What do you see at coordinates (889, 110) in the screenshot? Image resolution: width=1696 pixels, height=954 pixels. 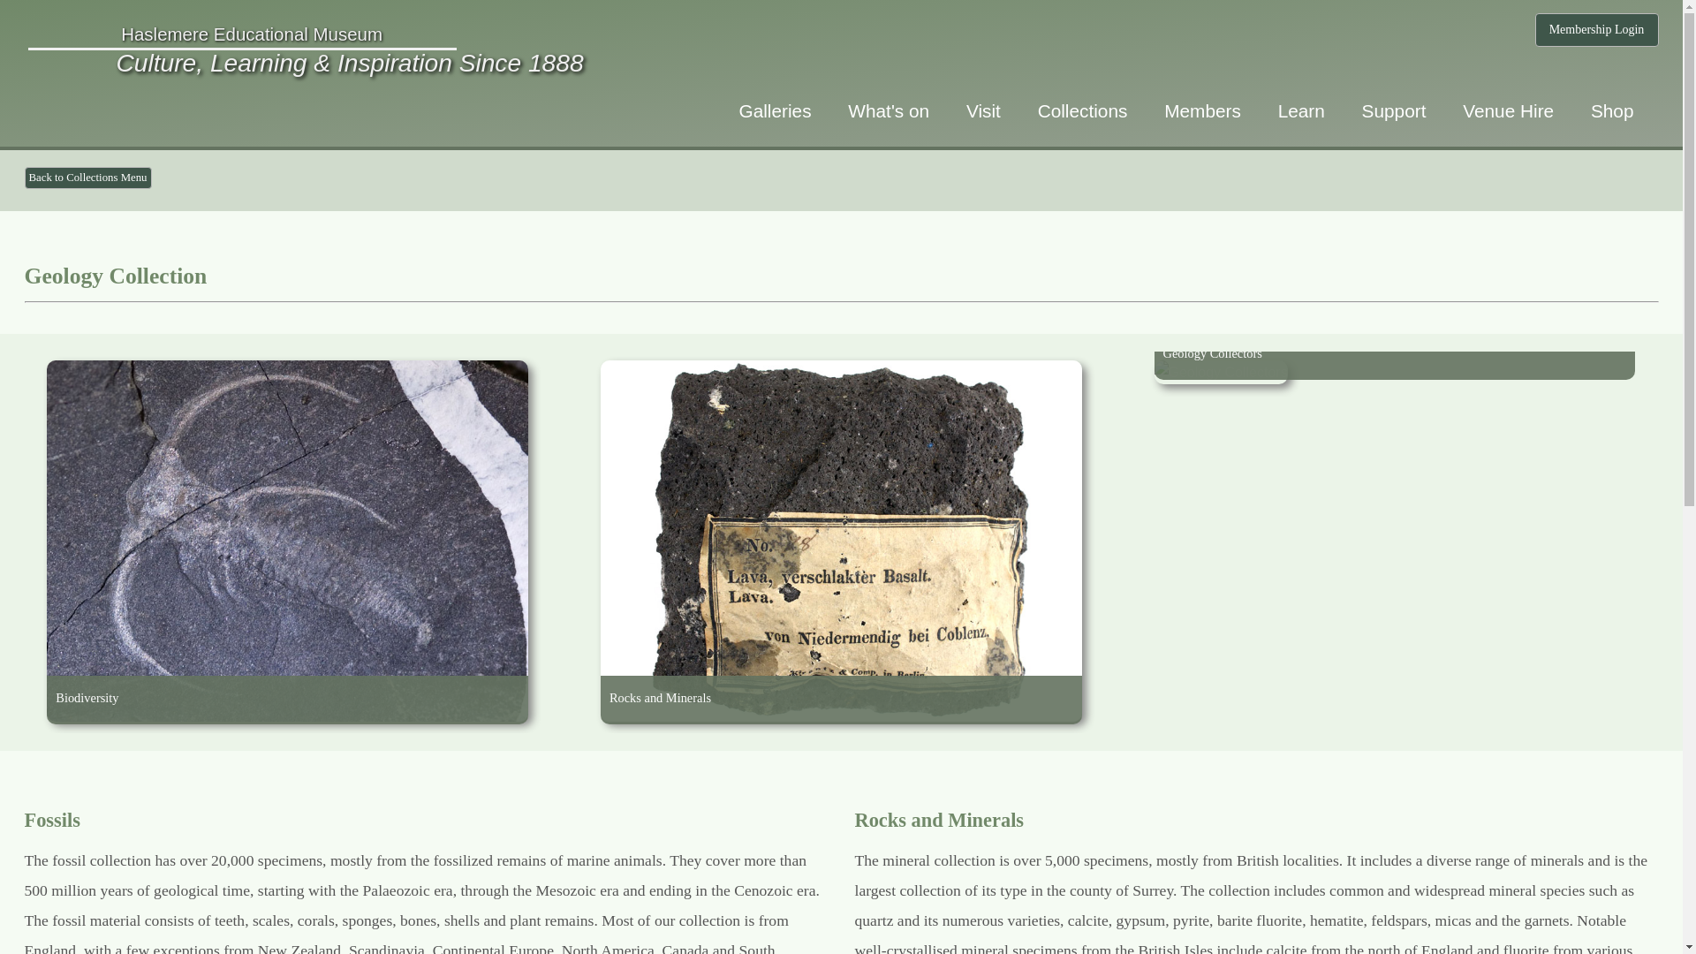 I see `What's on` at bounding box center [889, 110].